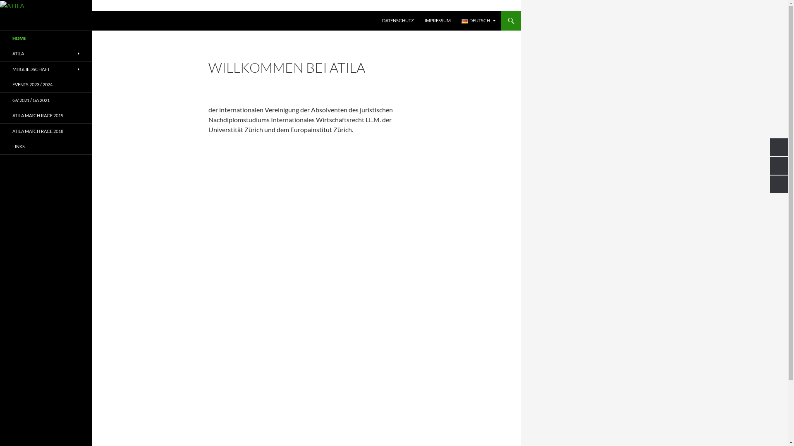 The image size is (794, 446). Describe the element at coordinates (46, 131) in the screenshot. I see `ATILA MATCH RACE 2018` at that location.